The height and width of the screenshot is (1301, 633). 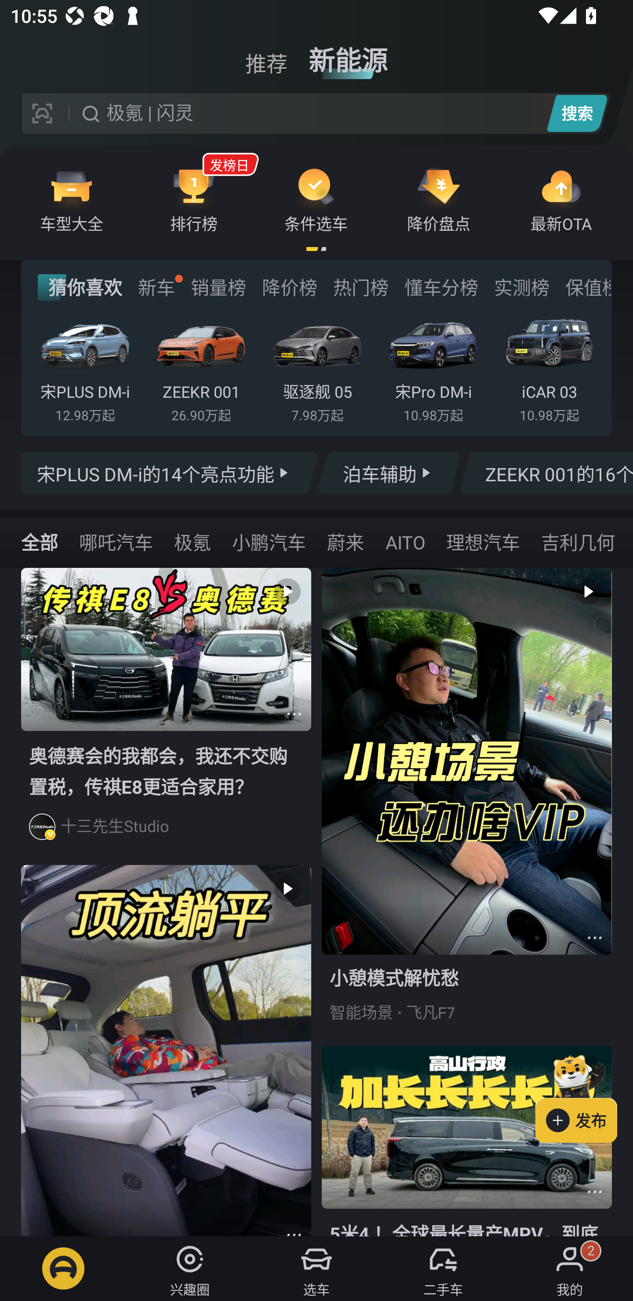 I want to click on 发布, so click(x=584, y=1096).